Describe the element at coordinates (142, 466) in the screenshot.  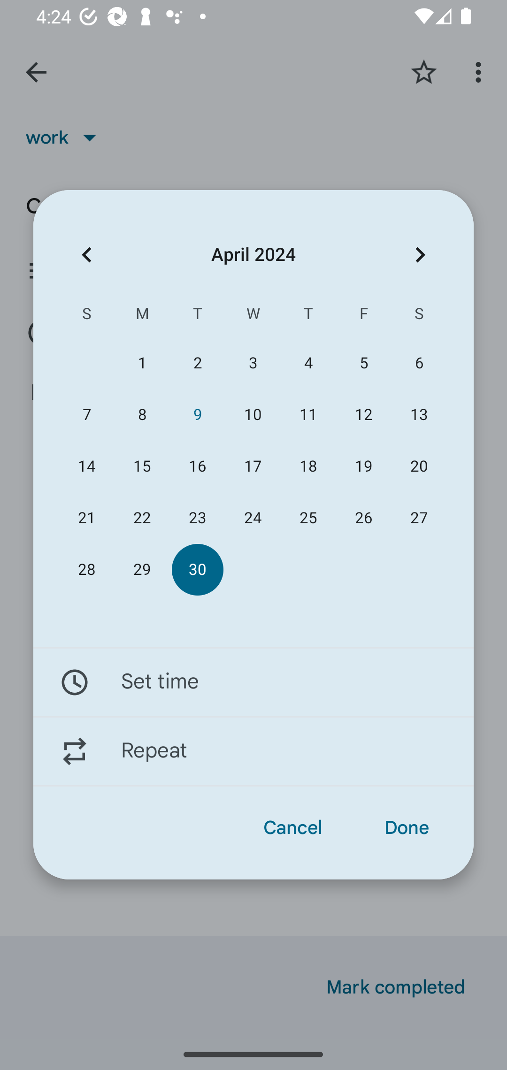
I see `15 15 April 2024` at that location.